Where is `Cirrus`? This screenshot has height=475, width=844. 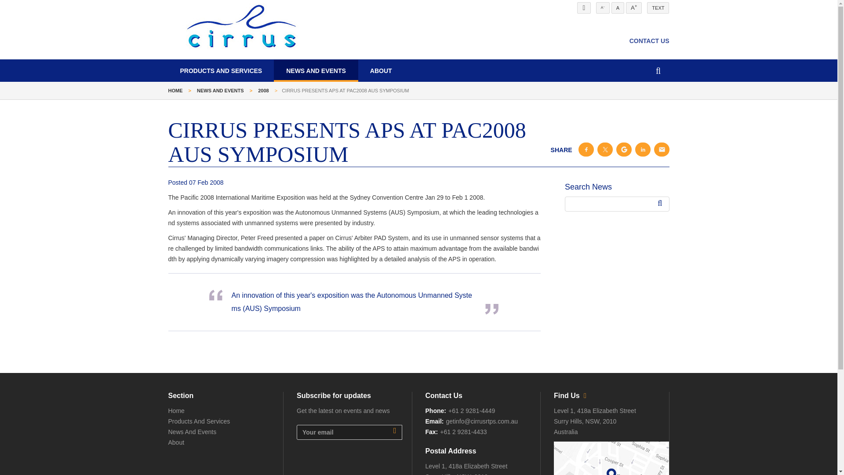 Cirrus is located at coordinates (240, 27).